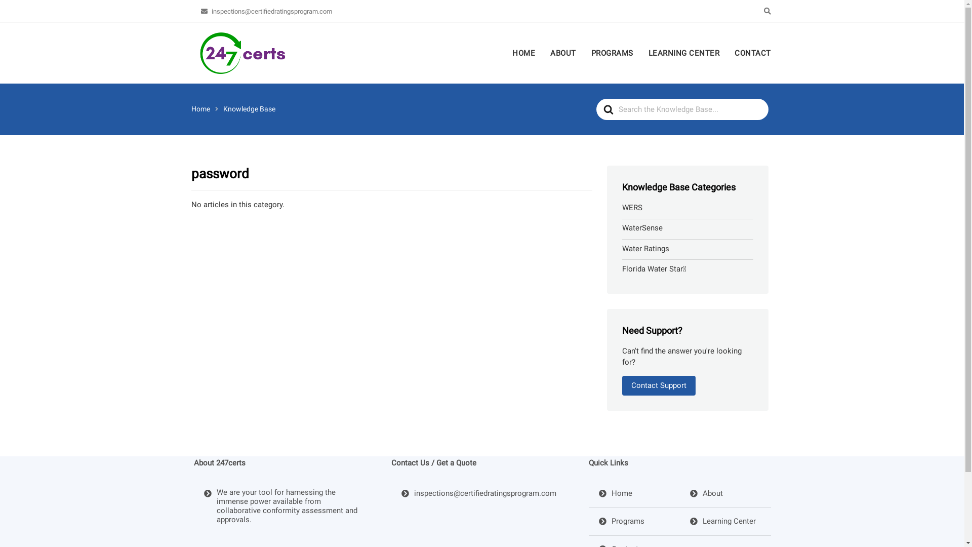  Describe the element at coordinates (632, 208) in the screenshot. I see `WERS` at that location.